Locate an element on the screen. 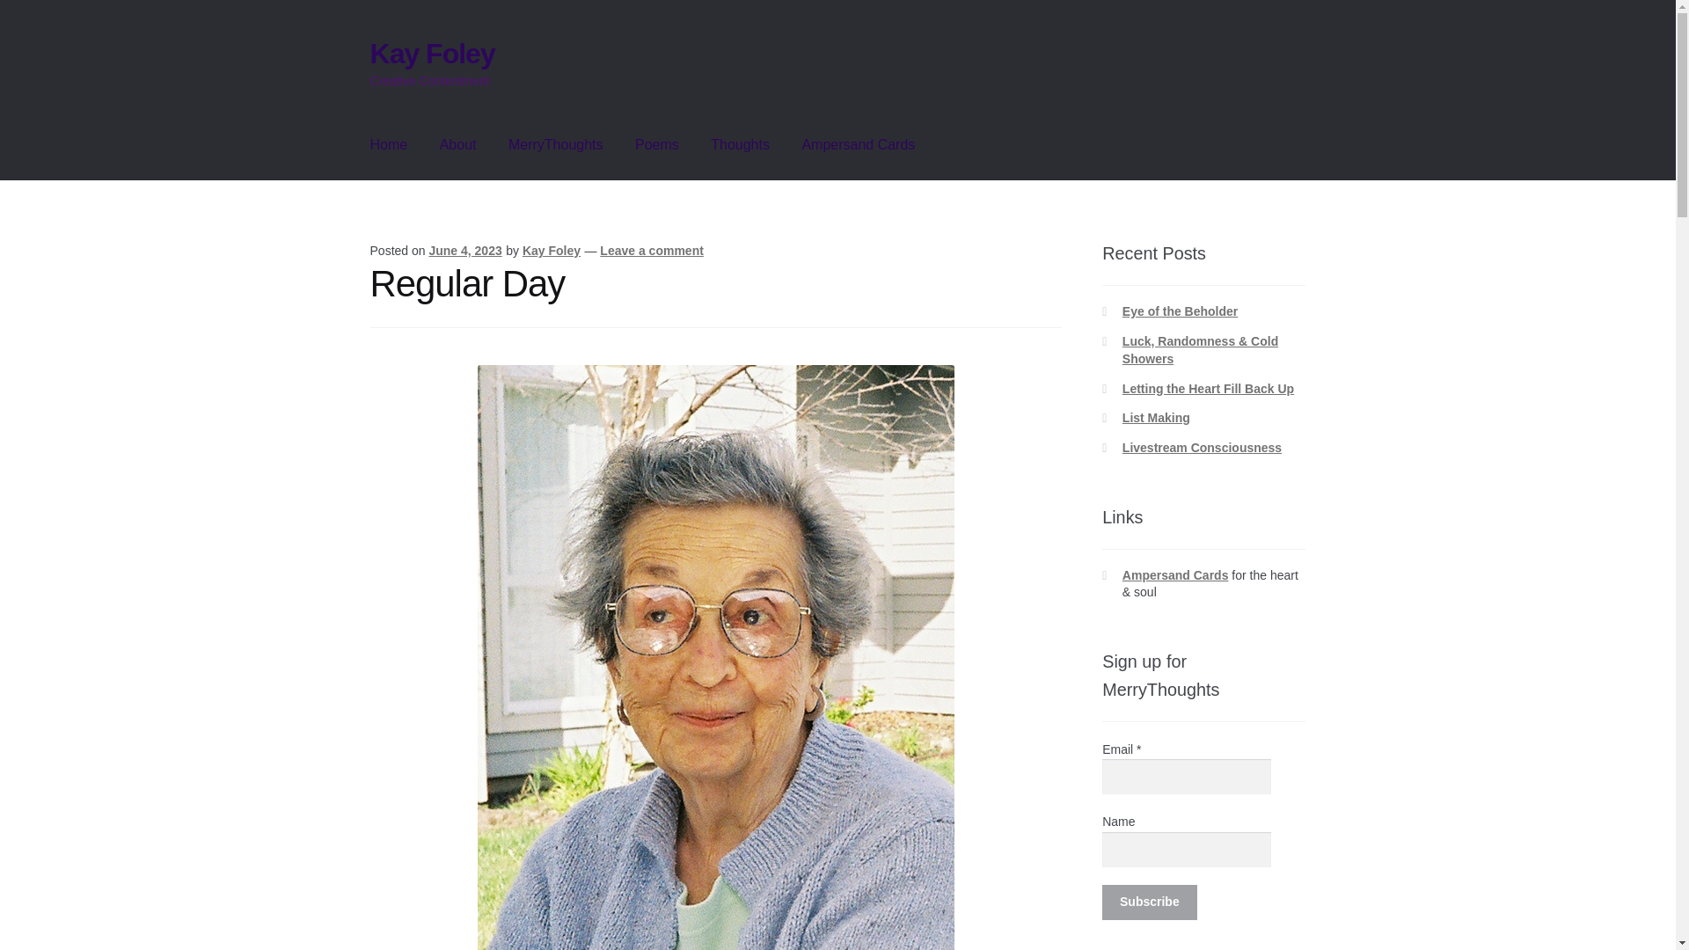 This screenshot has height=950, width=1689. Poems is located at coordinates (656, 145).